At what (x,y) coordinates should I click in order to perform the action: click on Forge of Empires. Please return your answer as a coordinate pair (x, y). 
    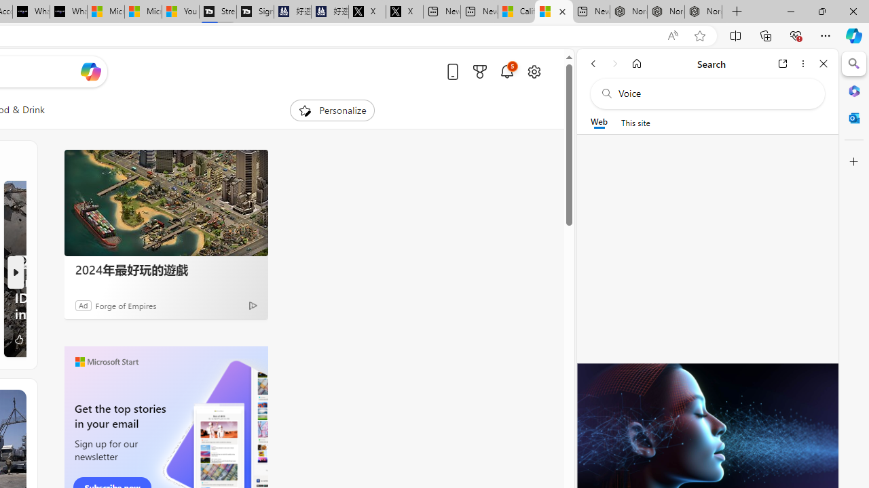
    Looking at the image, I should click on (125, 305).